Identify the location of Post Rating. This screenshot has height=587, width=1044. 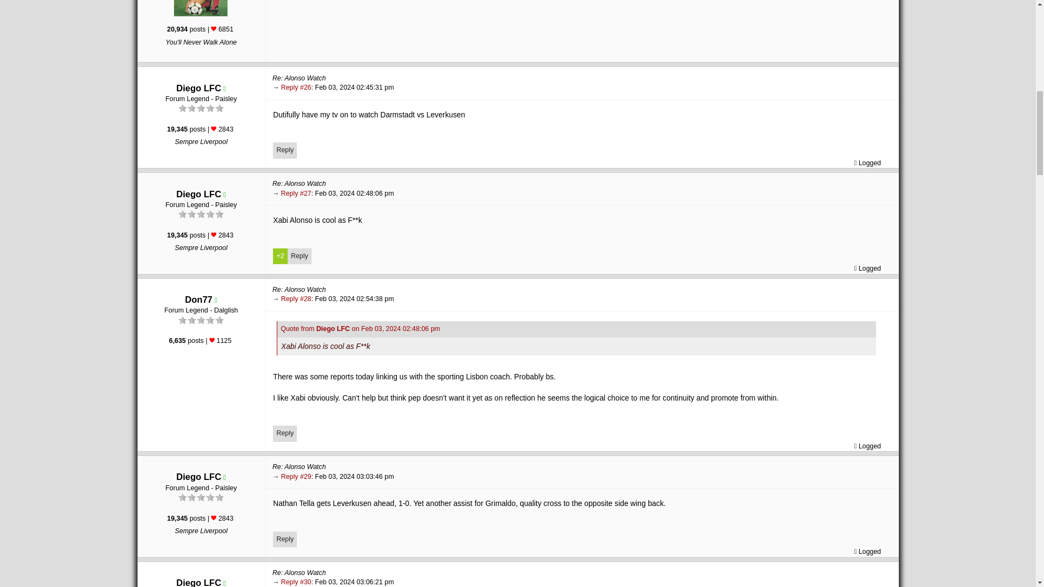
(213, 128).